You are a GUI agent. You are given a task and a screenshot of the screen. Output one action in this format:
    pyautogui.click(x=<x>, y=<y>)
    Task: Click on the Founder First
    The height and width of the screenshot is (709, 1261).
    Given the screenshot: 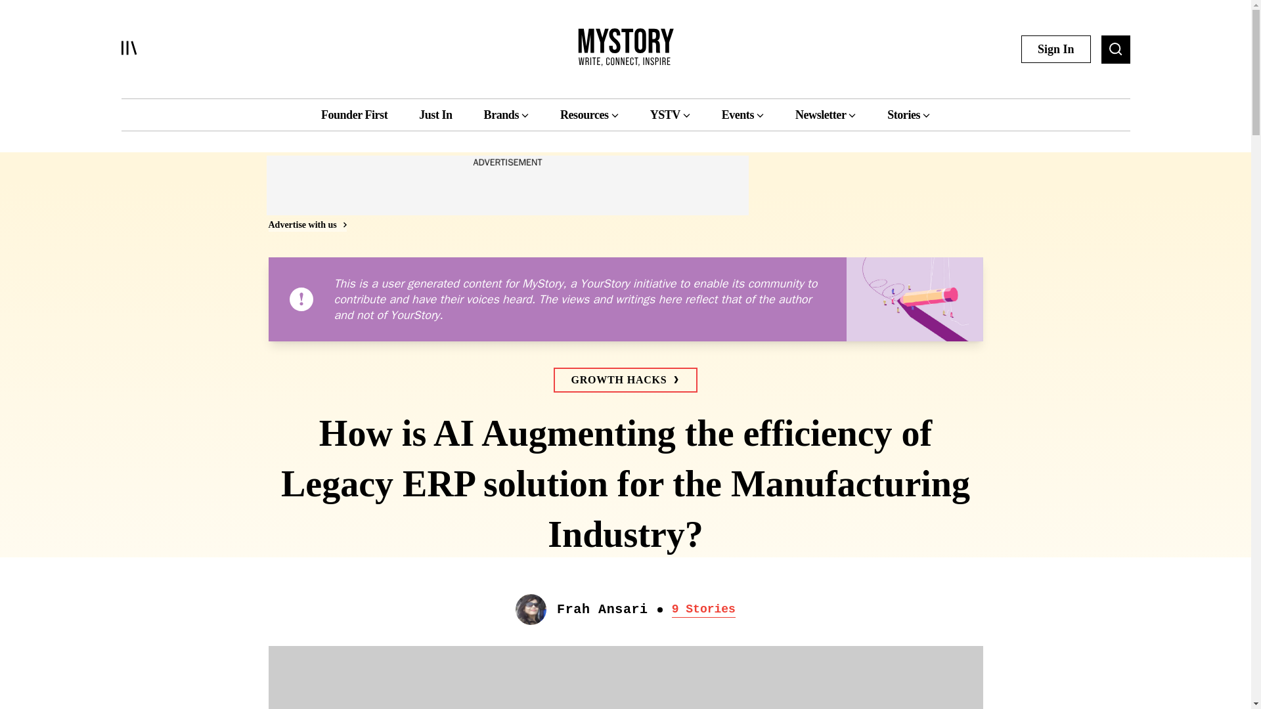 What is the action you would take?
    pyautogui.click(x=354, y=114)
    